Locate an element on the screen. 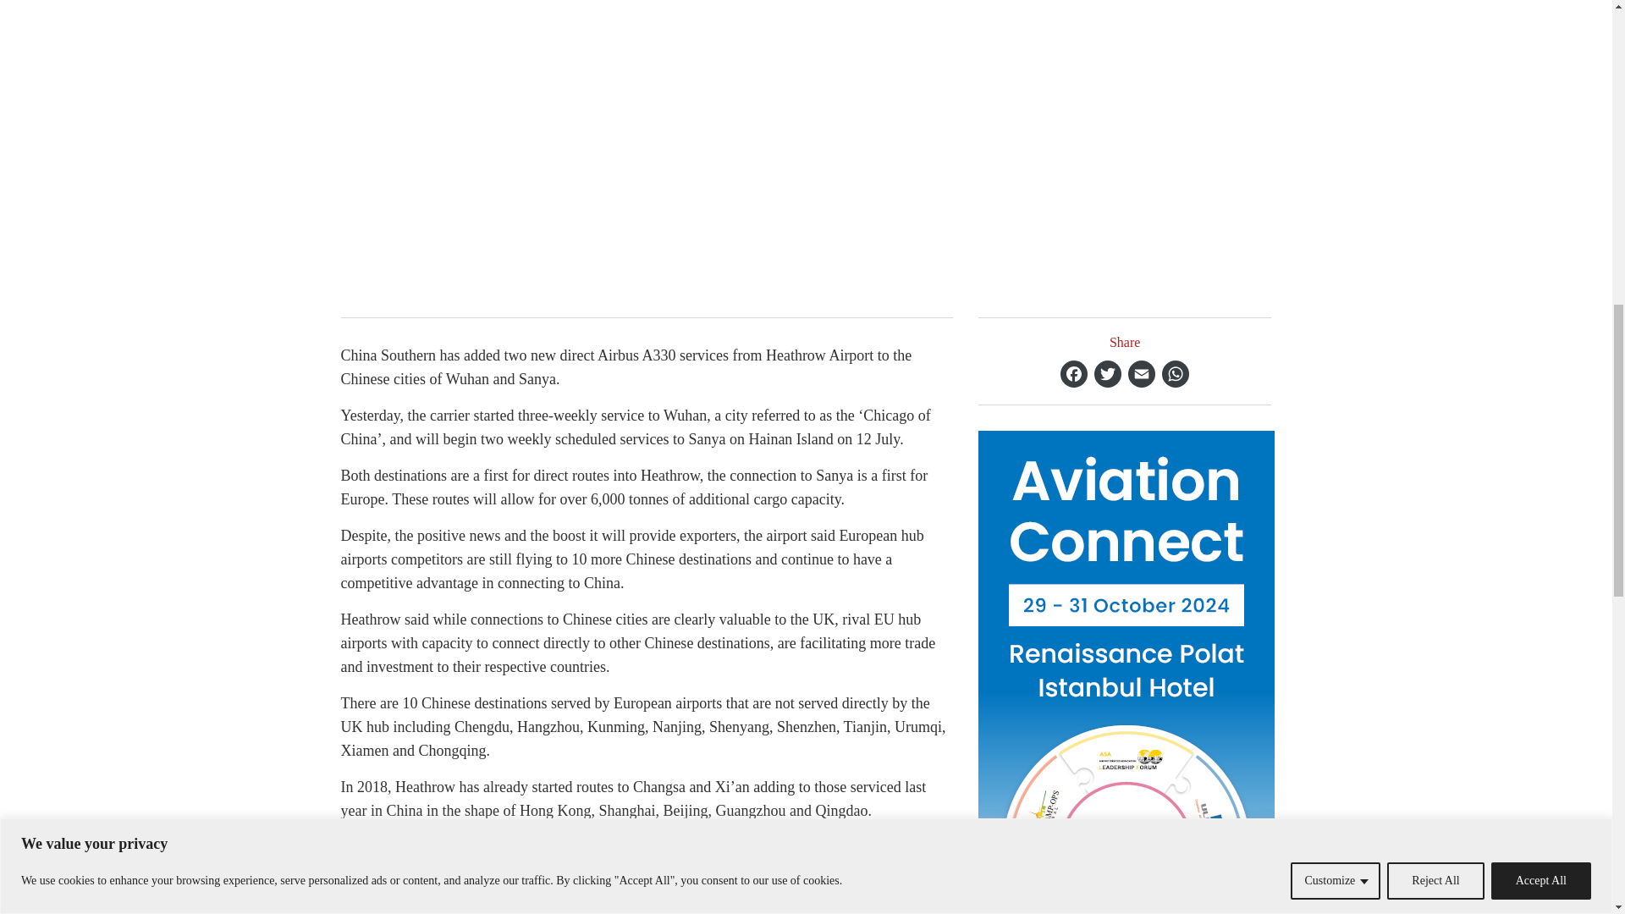  Email is located at coordinates (1141, 373).